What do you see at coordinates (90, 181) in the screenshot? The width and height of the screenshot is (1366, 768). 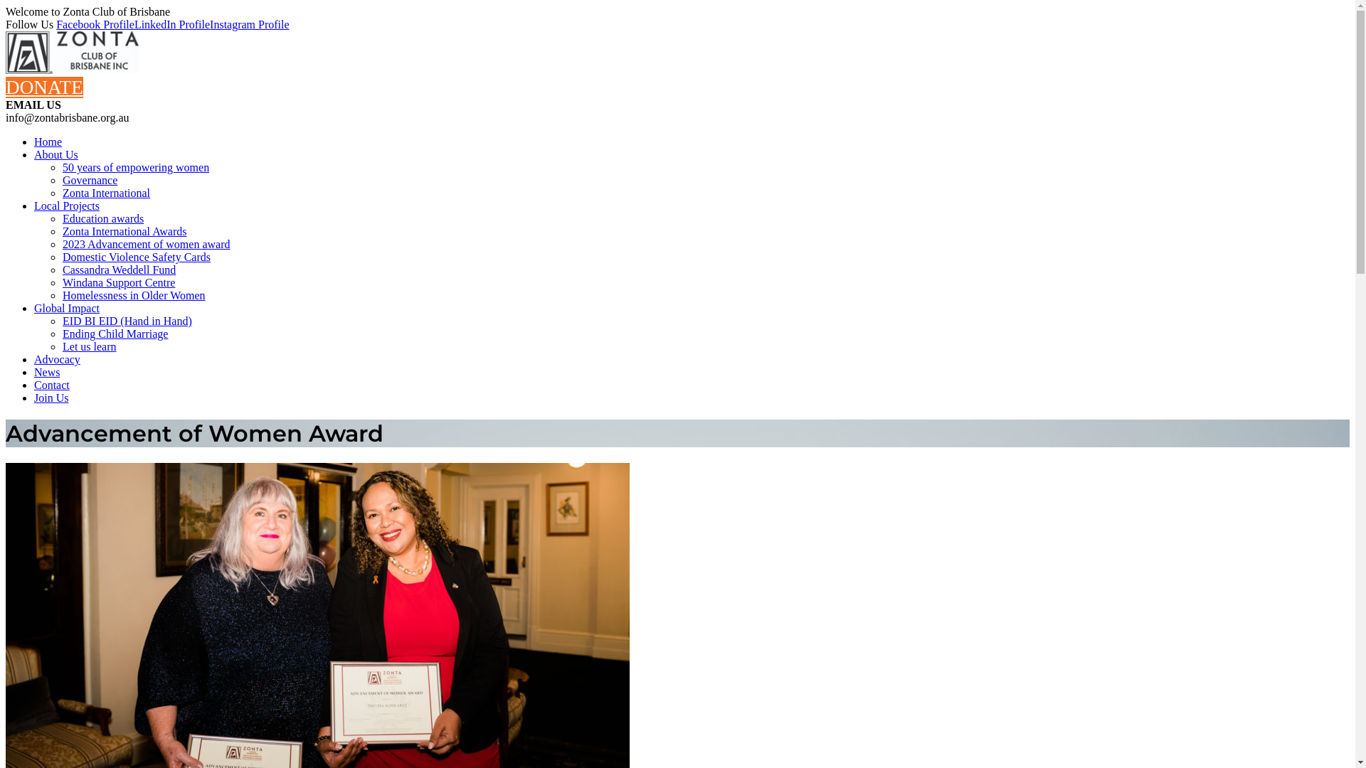 I see `Governance` at bounding box center [90, 181].